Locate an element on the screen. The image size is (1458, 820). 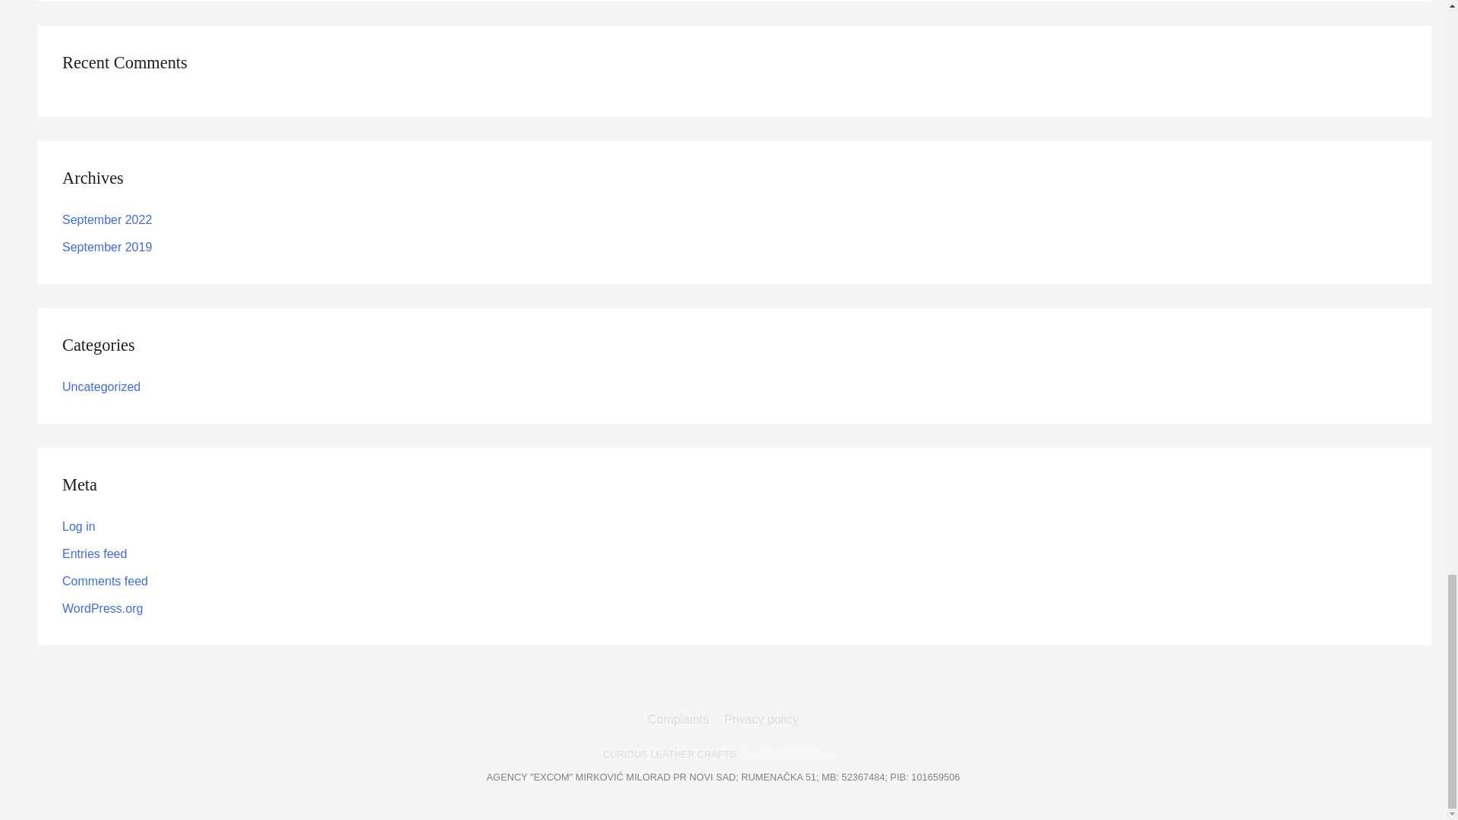
Privacy policy is located at coordinates (759, 718).